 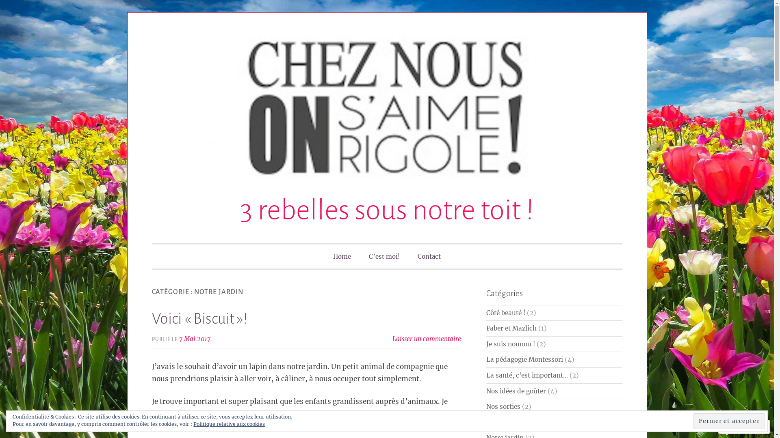 I want to click on Nos sorties, so click(x=503, y=406).